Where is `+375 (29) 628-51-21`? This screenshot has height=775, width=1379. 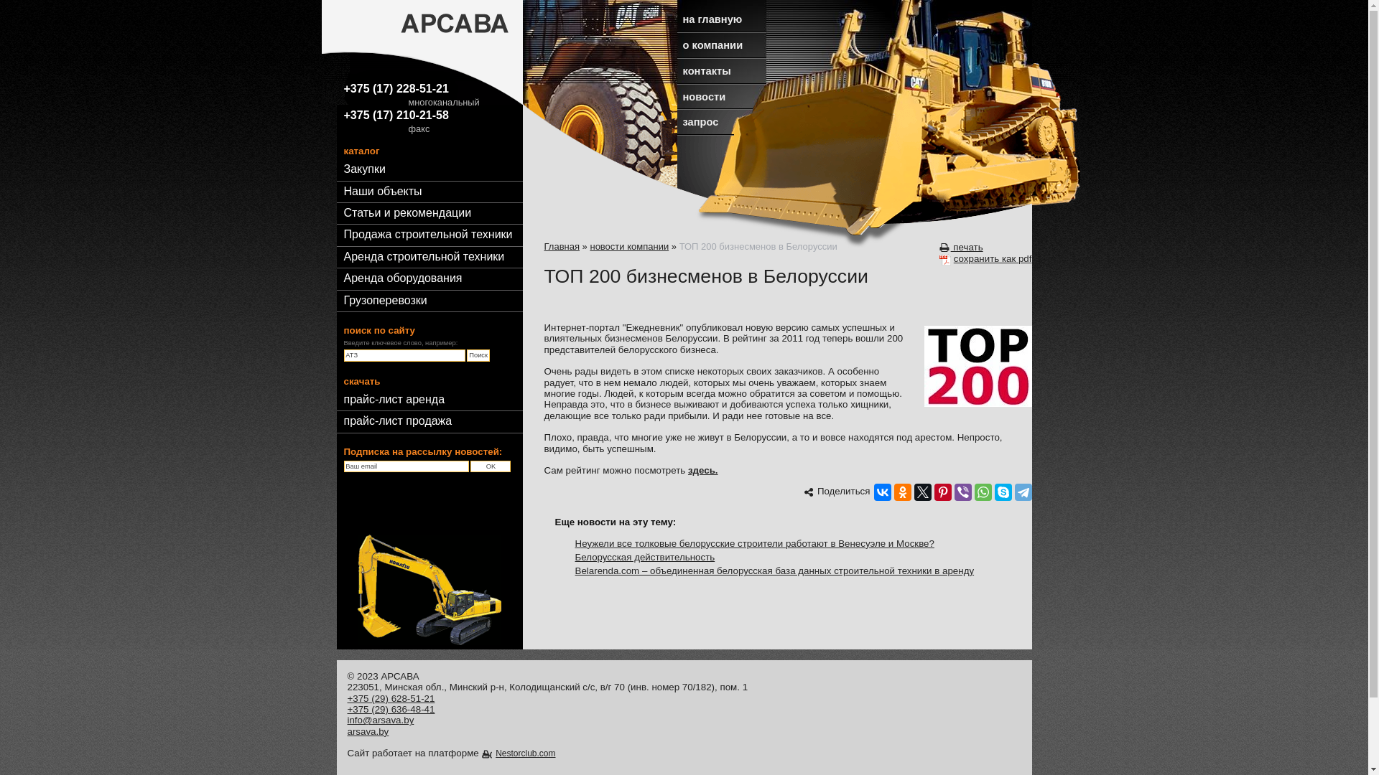
+375 (29) 628-51-21 is located at coordinates (391, 699).